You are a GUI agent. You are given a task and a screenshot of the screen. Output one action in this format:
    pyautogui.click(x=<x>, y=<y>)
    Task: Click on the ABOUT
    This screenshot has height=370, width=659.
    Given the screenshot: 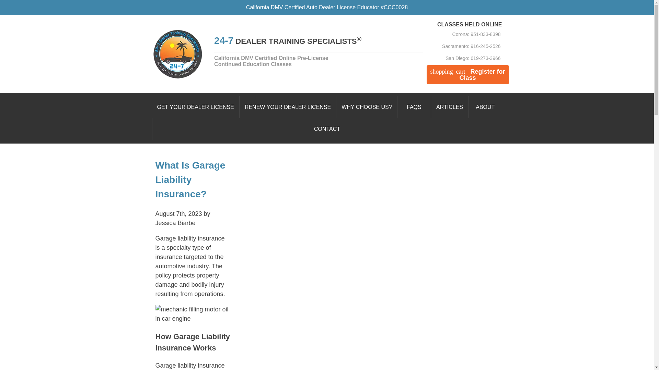 What is the action you would take?
    pyautogui.click(x=485, y=107)
    